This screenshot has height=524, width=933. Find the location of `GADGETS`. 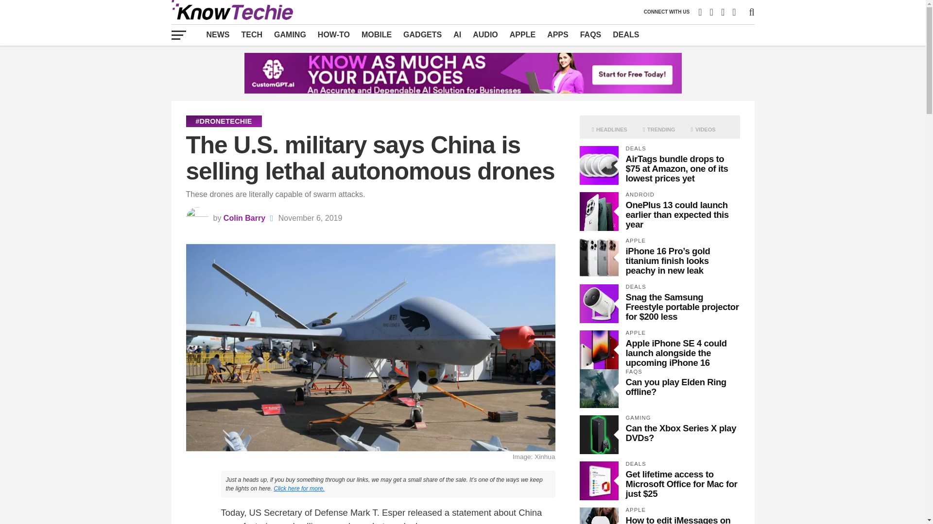

GADGETS is located at coordinates (422, 34).